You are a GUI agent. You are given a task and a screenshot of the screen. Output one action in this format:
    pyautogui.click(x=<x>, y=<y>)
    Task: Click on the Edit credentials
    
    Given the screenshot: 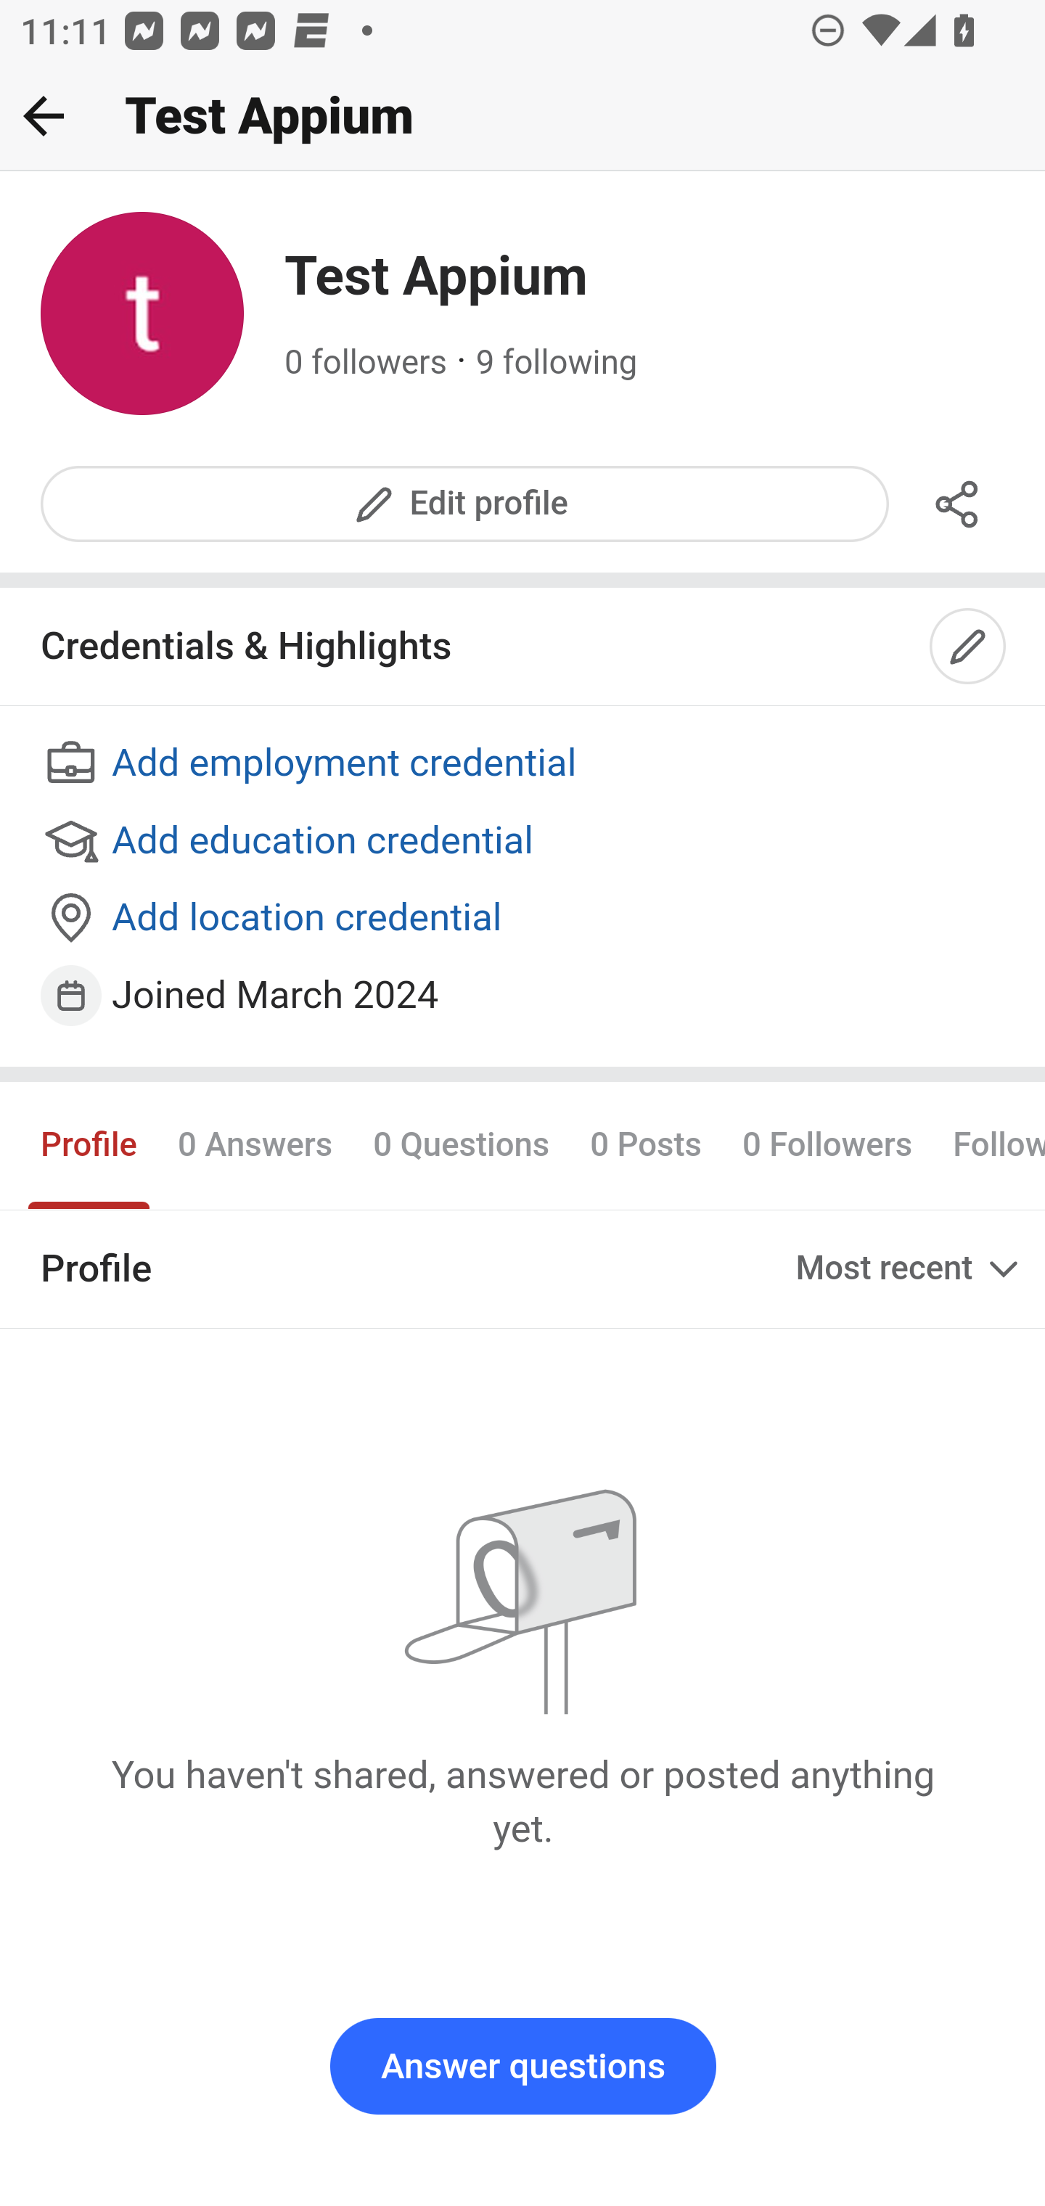 What is the action you would take?
    pyautogui.click(x=969, y=647)
    